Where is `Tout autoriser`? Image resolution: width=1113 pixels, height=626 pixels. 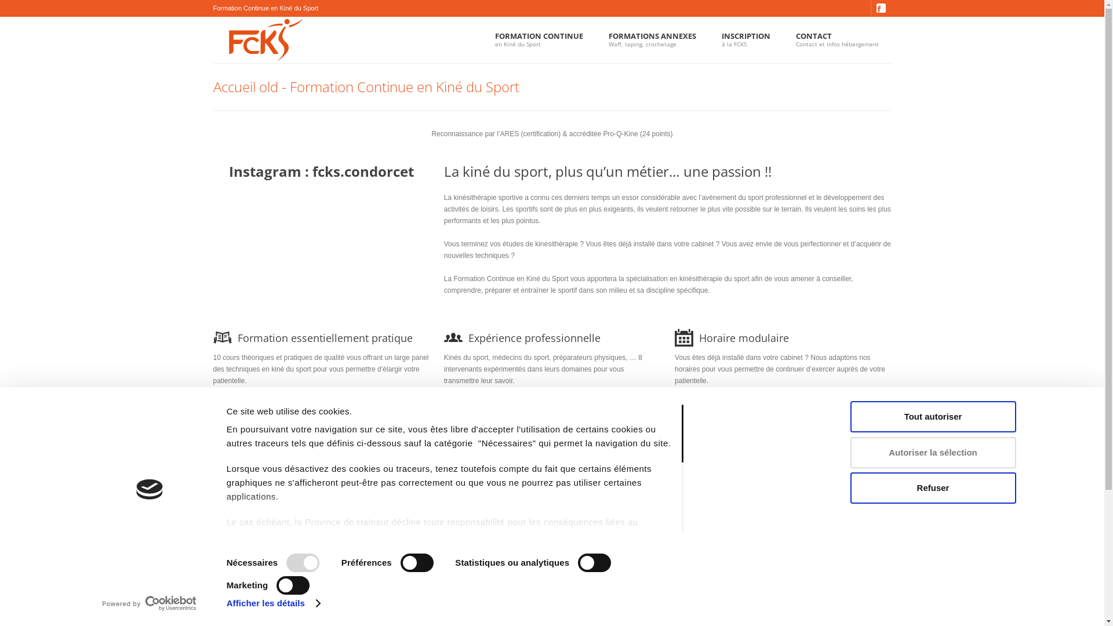
Tout autoriser is located at coordinates (933, 417).